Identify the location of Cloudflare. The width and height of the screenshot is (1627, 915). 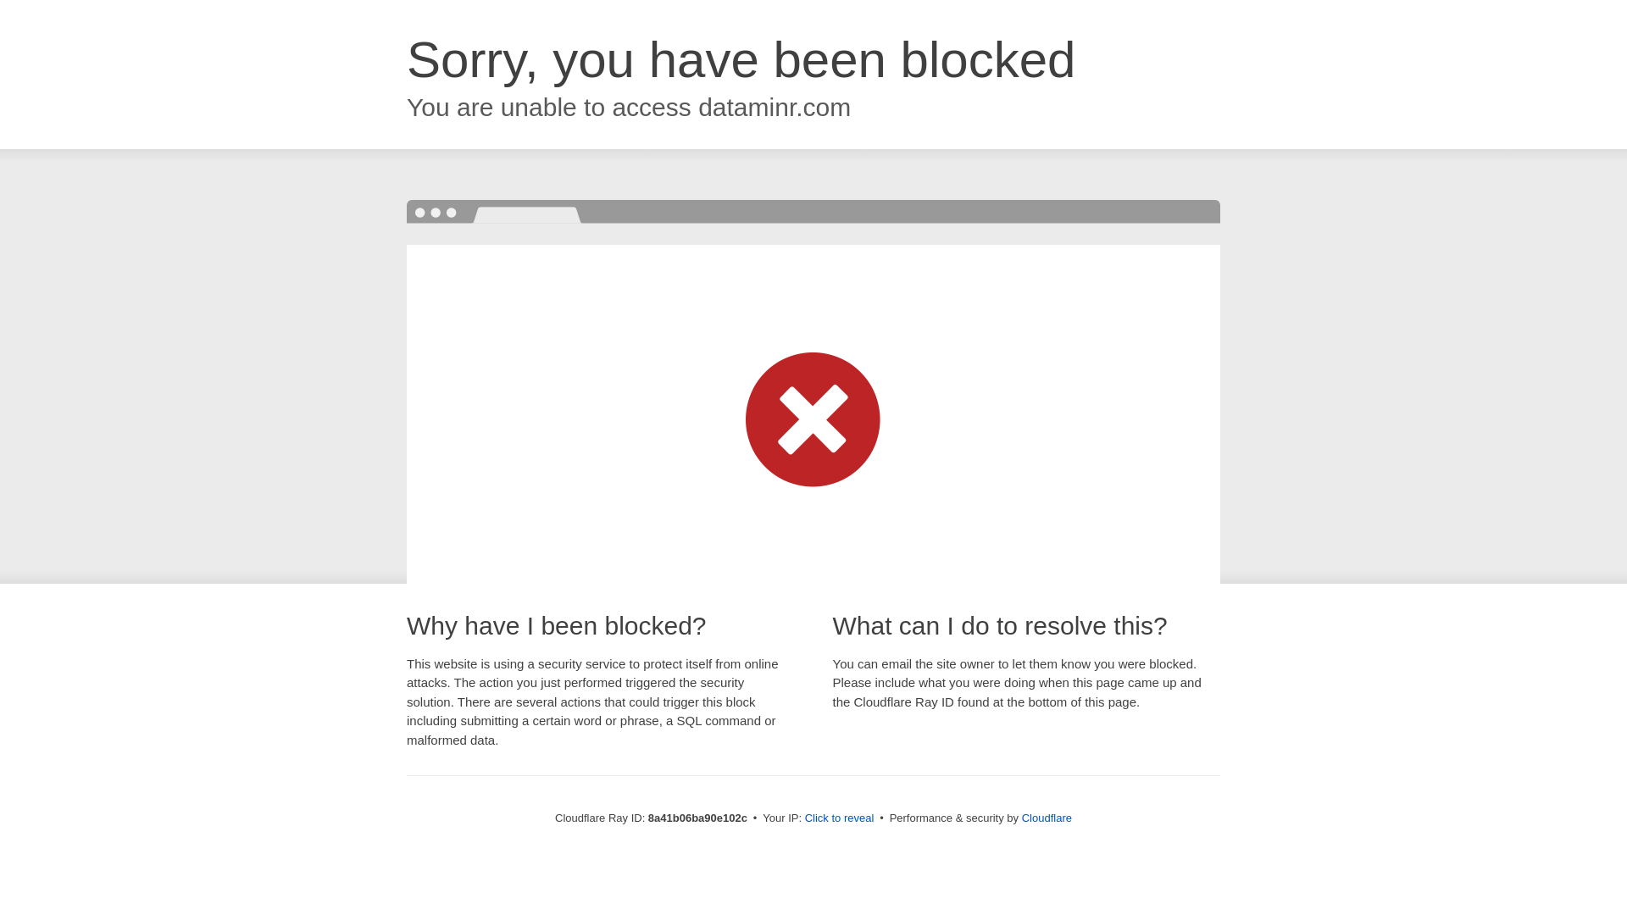
(1047, 818).